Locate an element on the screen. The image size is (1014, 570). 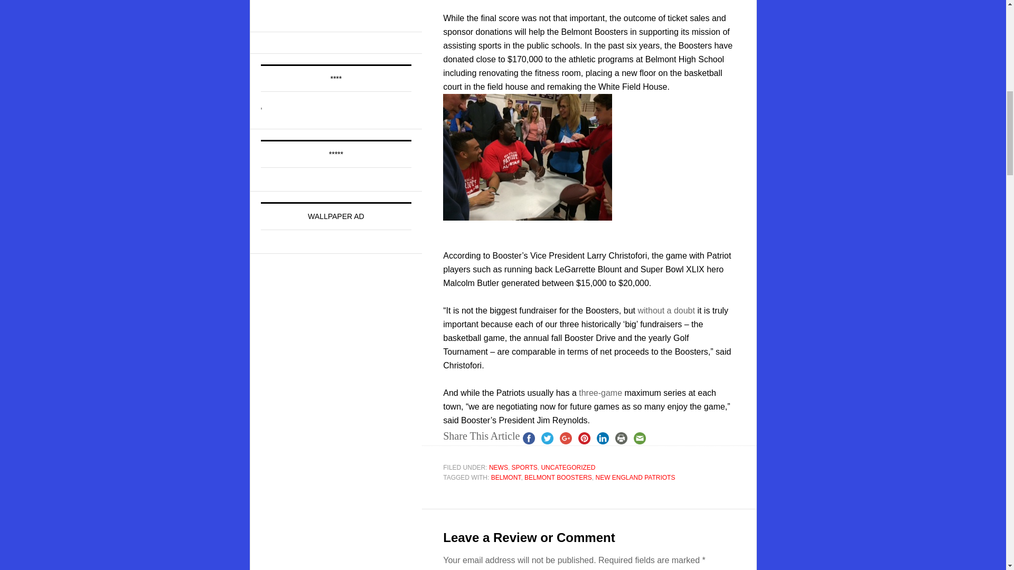
LinkedIn is located at coordinates (603, 438).